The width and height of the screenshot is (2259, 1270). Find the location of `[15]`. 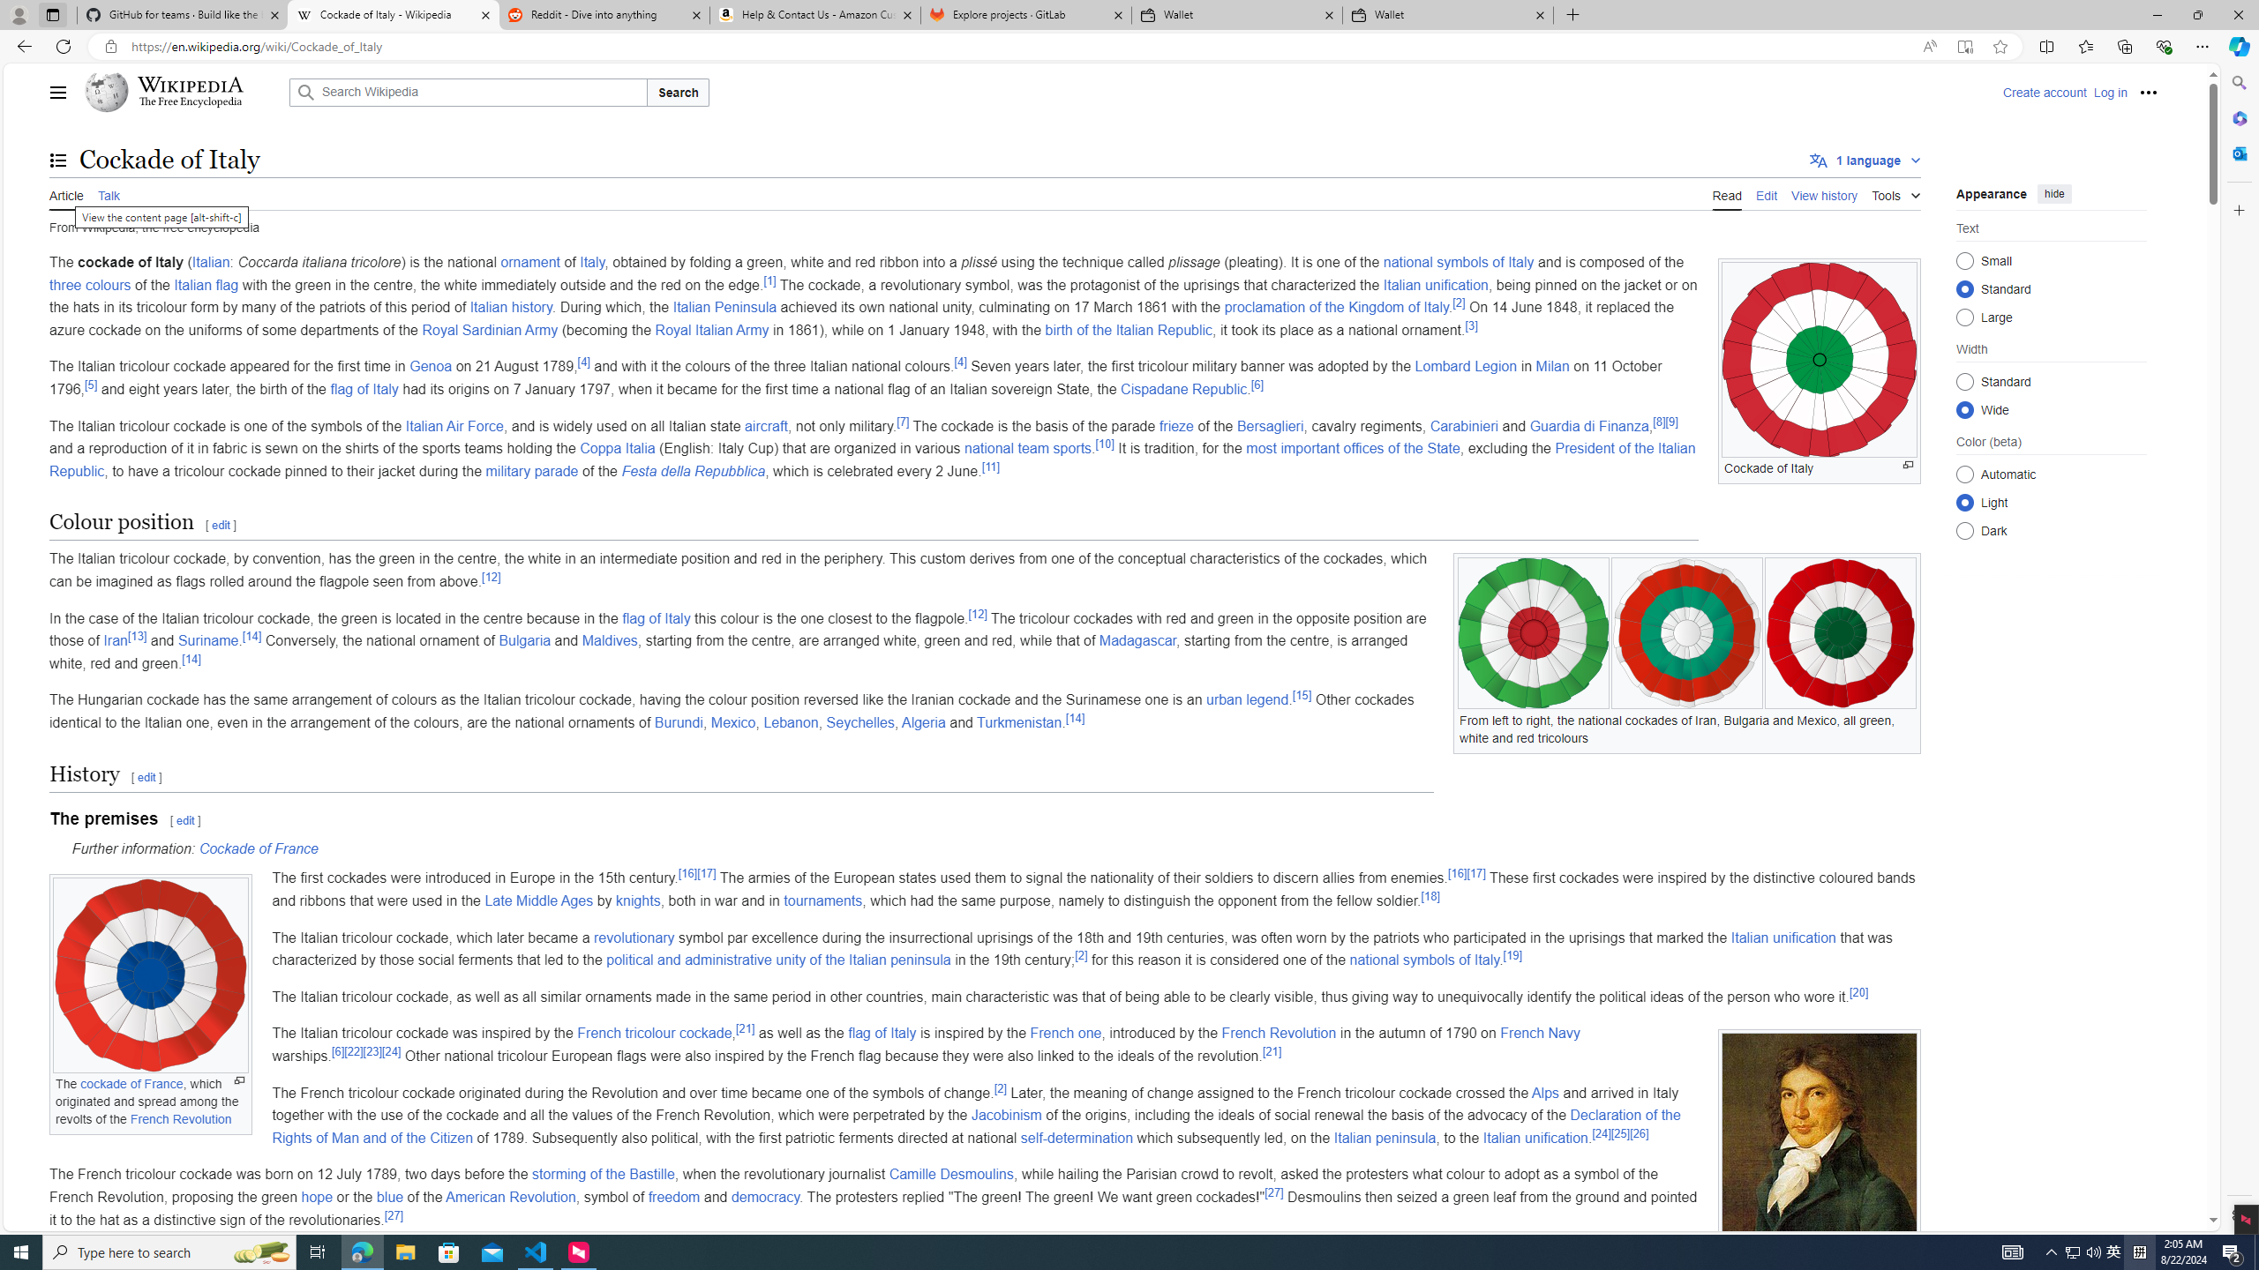

[15] is located at coordinates (1302, 695).